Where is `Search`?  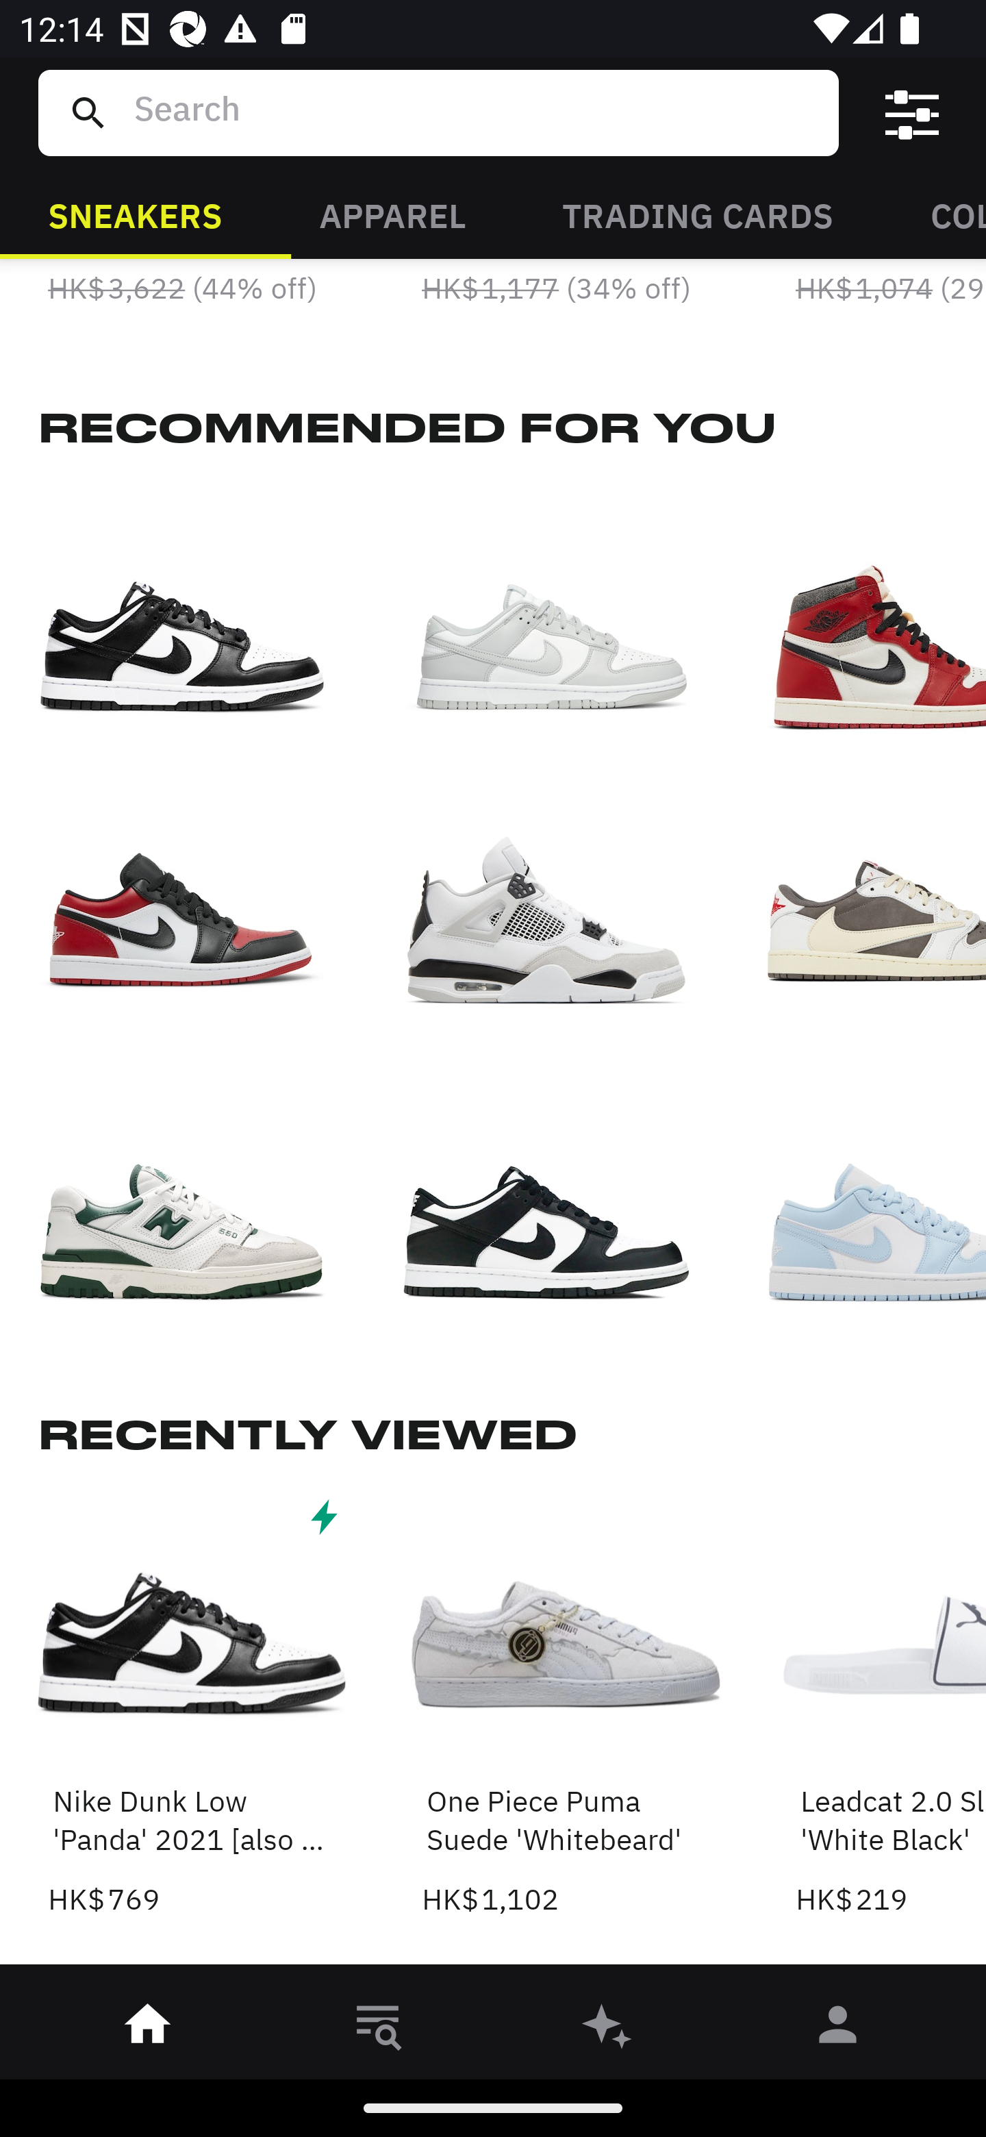
Search is located at coordinates (476, 112).